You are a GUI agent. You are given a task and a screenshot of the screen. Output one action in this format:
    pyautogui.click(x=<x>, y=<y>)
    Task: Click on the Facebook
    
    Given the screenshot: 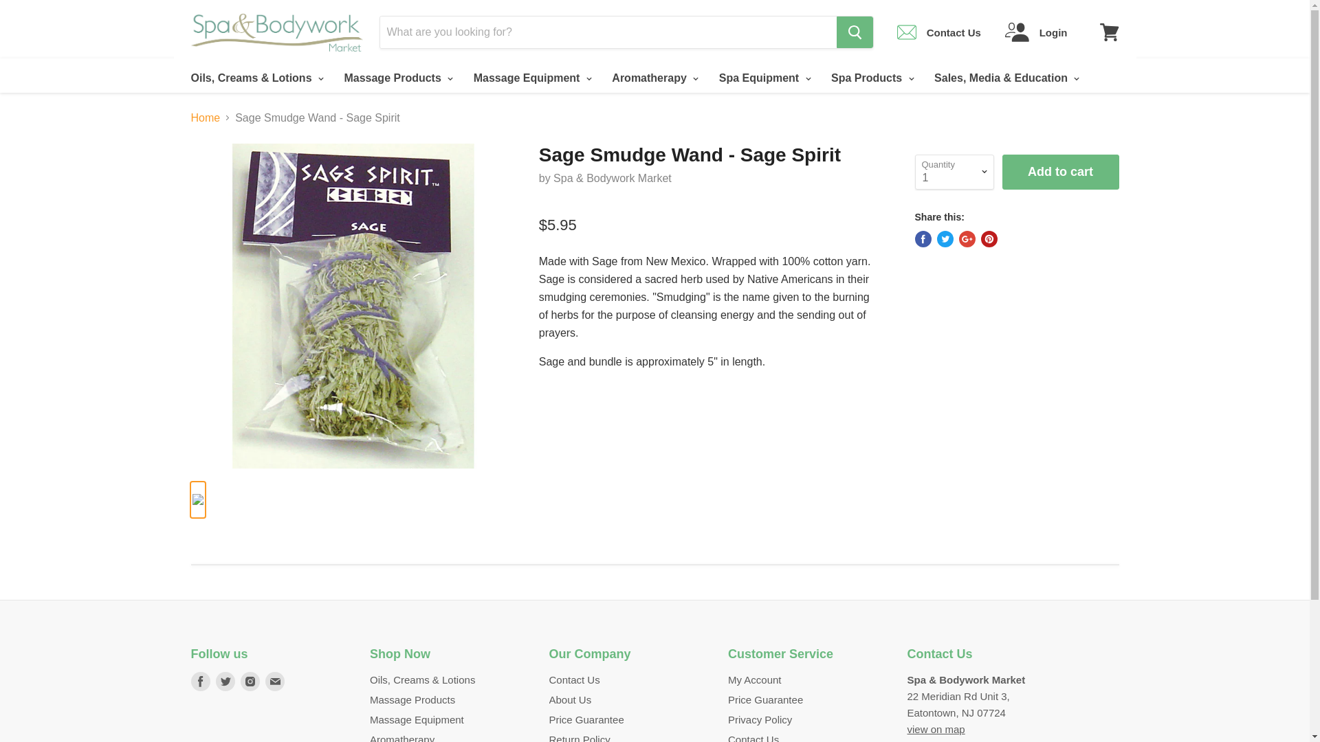 What is the action you would take?
    pyautogui.click(x=201, y=682)
    